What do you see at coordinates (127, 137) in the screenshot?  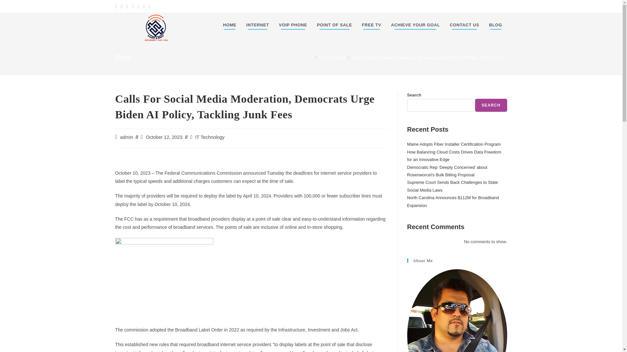 I see `Posts by admin` at bounding box center [127, 137].